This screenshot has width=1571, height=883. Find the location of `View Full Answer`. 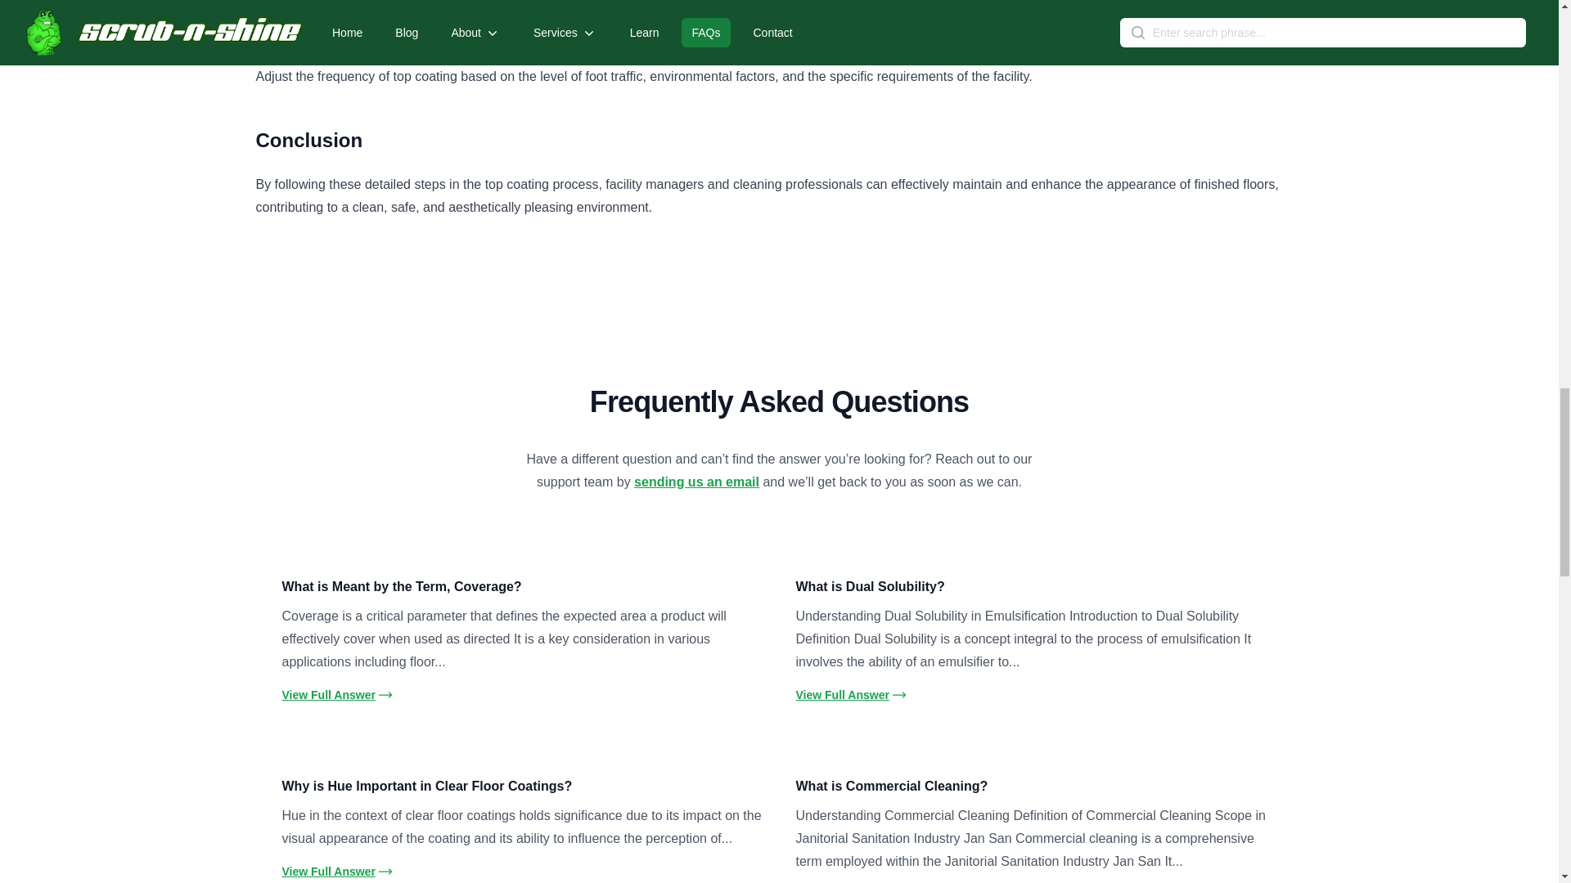

View Full Answer is located at coordinates (850, 695).